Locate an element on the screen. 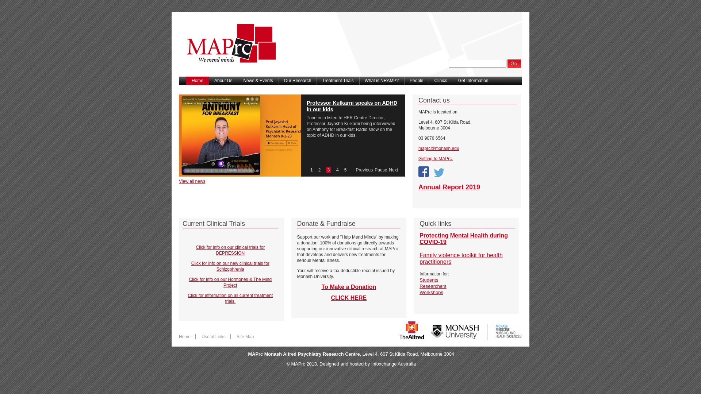 The image size is (701, 394). Useful Links is located at coordinates (213, 337).